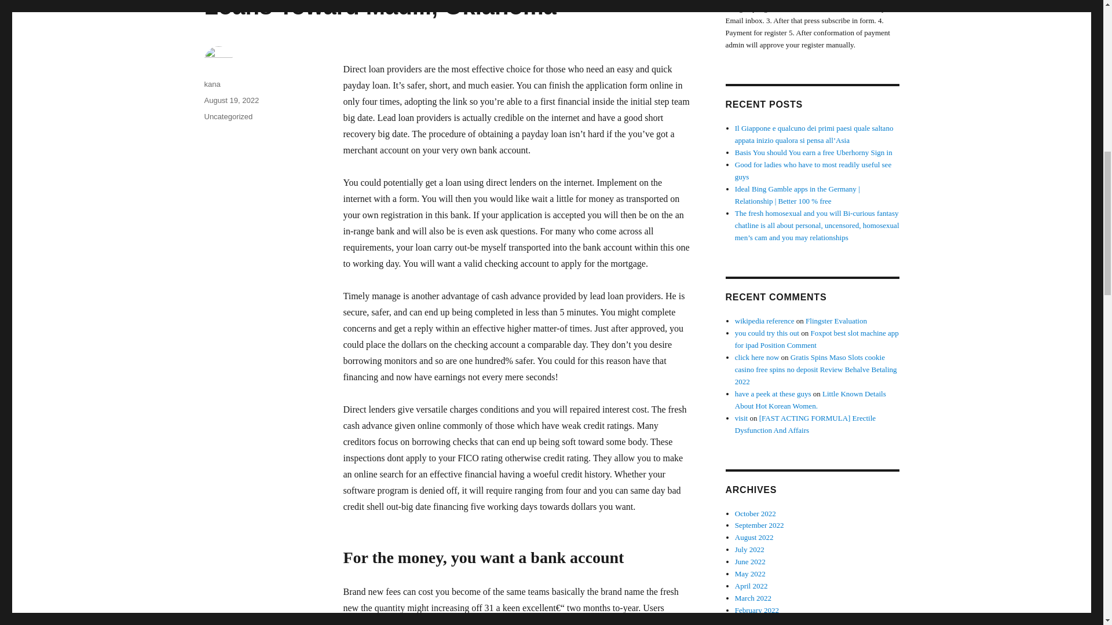  I want to click on Flingster Evaluation, so click(836, 321).